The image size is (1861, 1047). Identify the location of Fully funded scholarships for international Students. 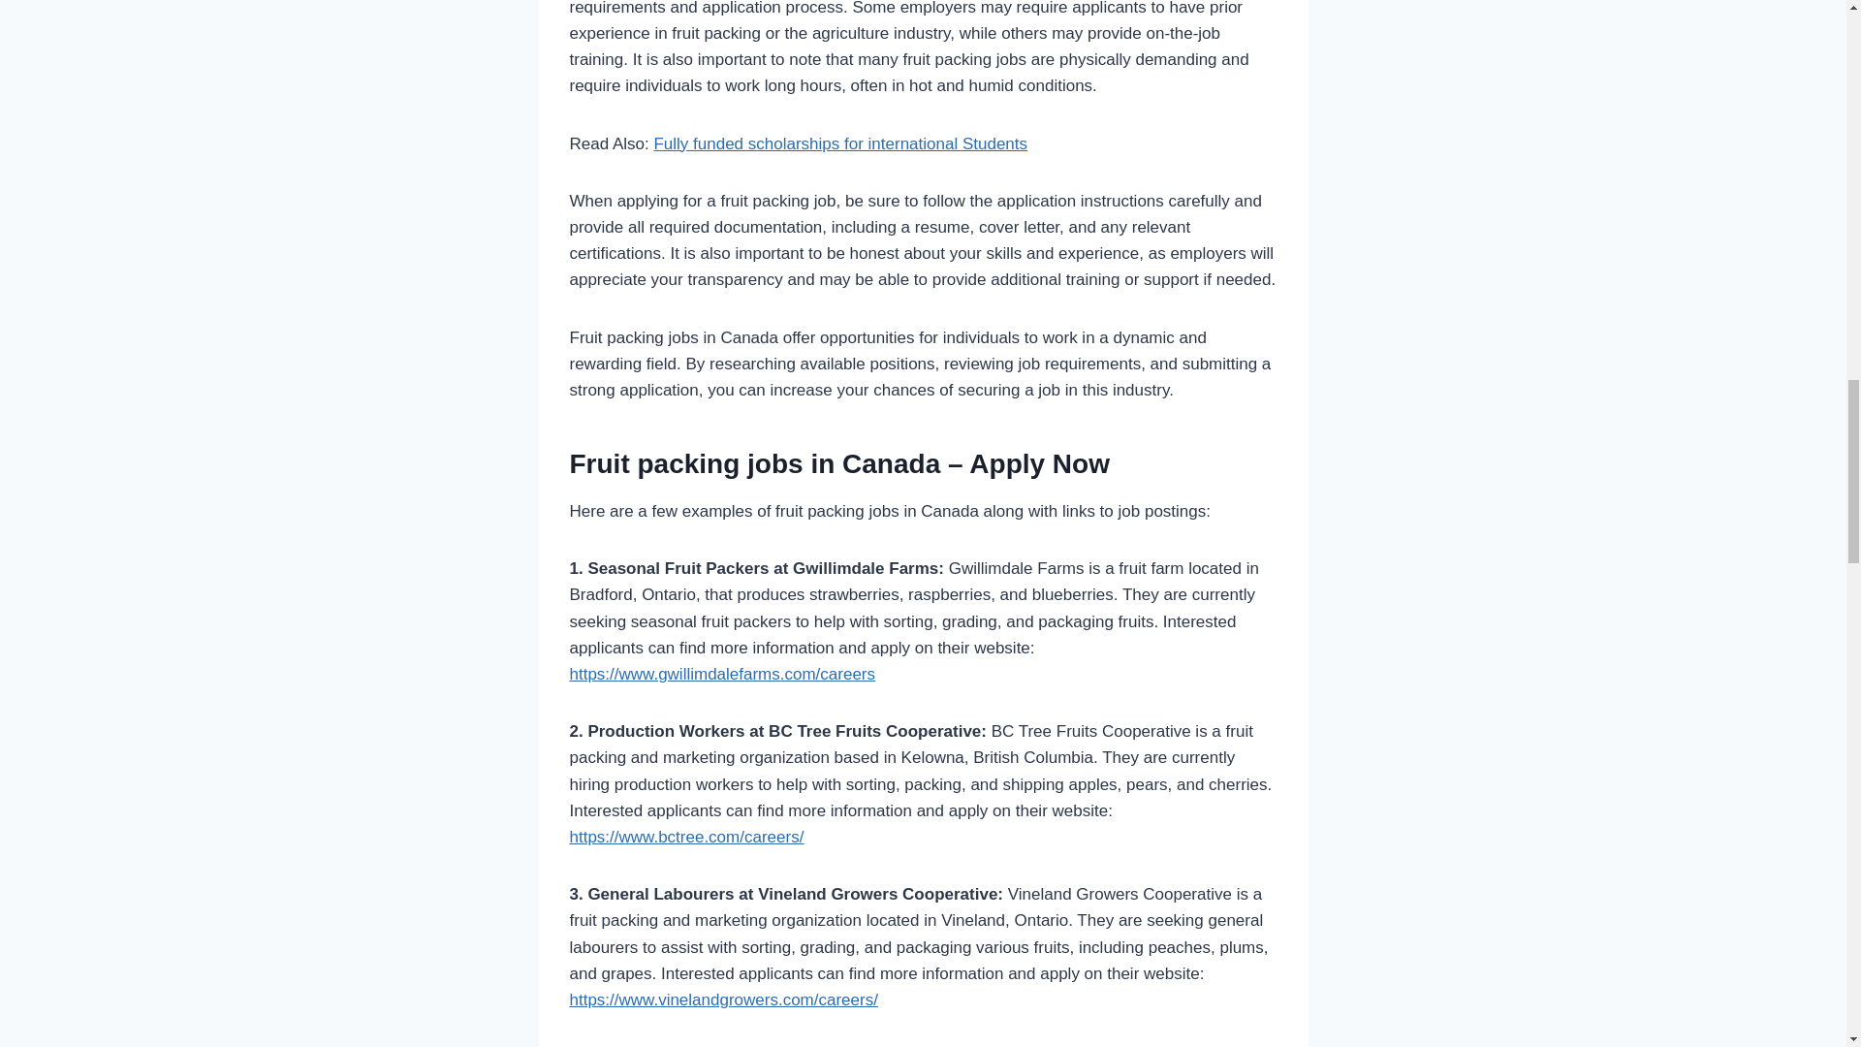
(839, 143).